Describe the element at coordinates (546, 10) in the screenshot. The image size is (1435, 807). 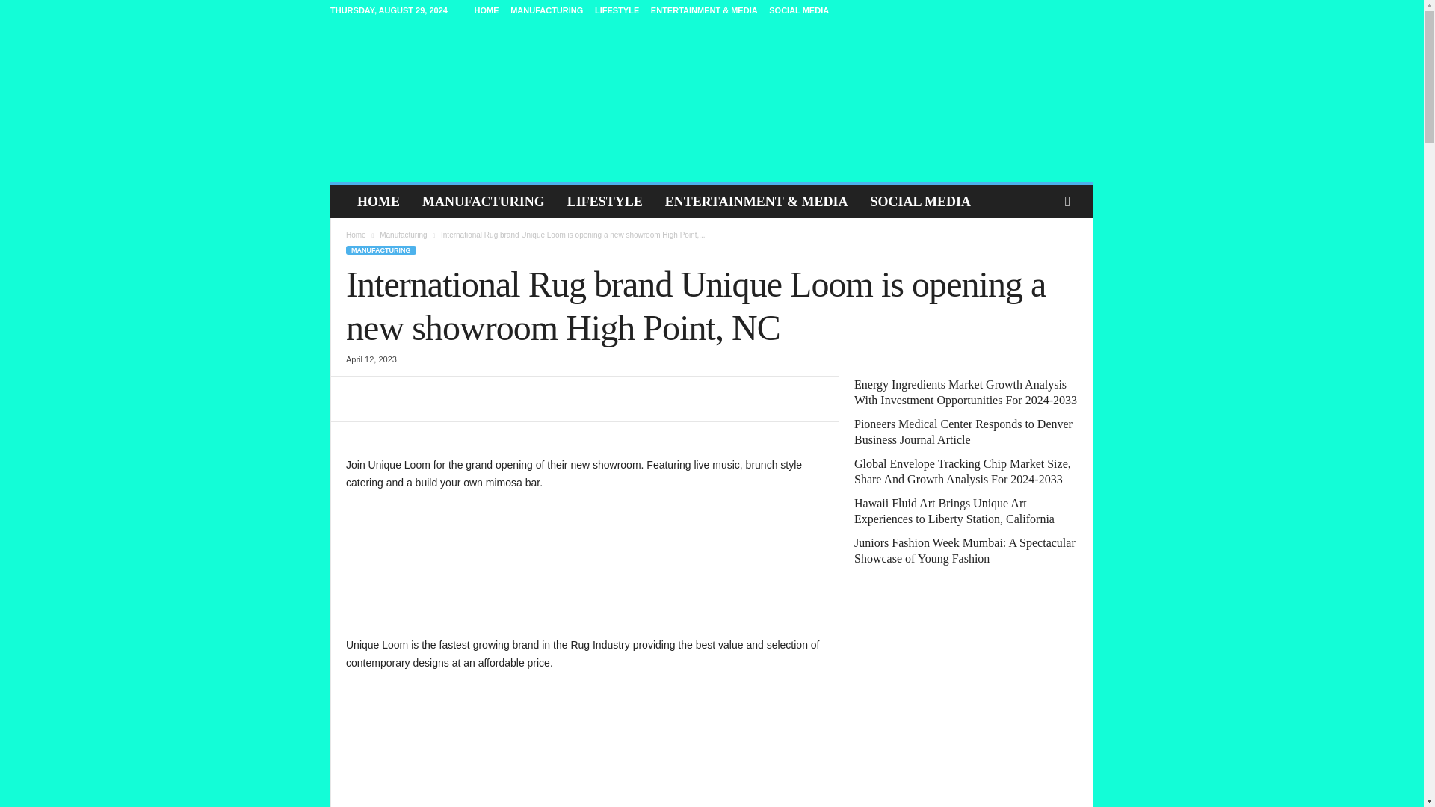
I see `MANUFACTURING` at that location.